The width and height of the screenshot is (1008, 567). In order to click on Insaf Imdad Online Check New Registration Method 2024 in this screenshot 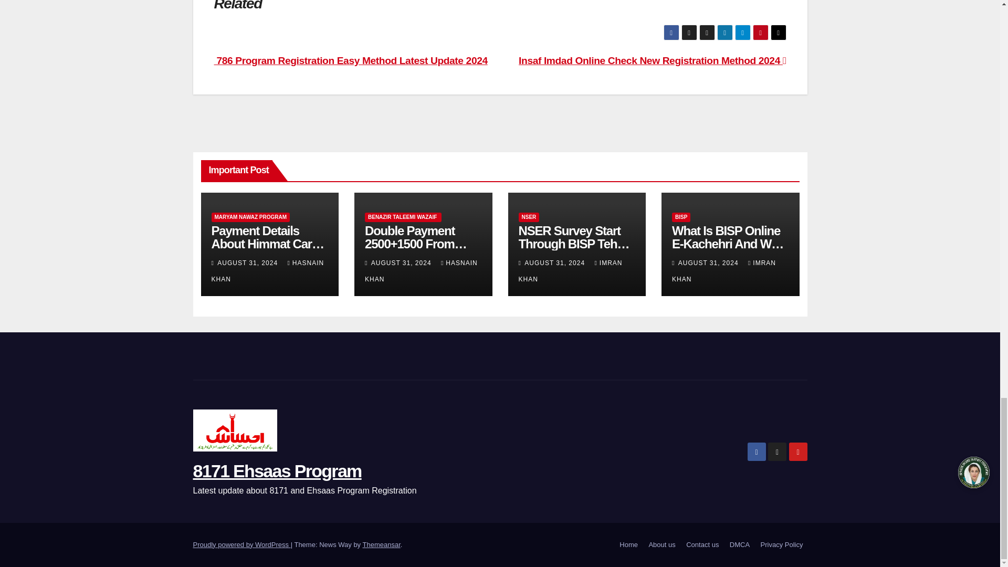, I will do `click(652, 60)`.